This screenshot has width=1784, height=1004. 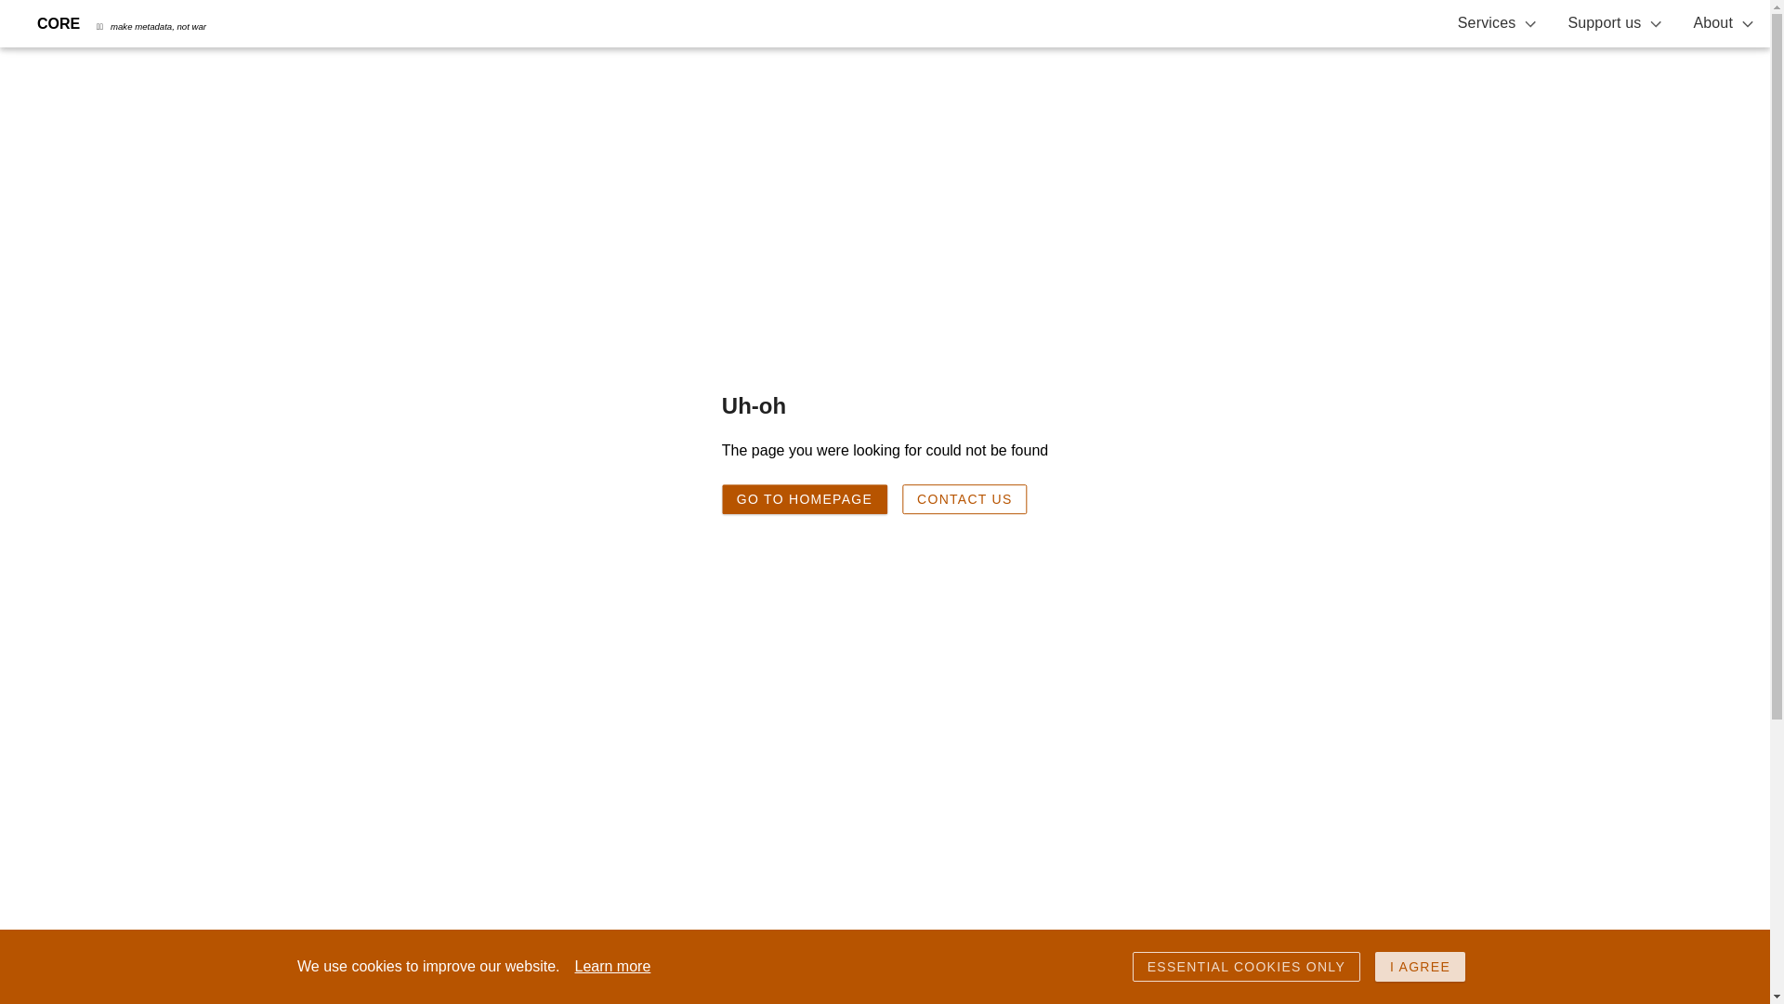 What do you see at coordinates (805, 498) in the screenshot?
I see `GO TO HOMEPAGE` at bounding box center [805, 498].